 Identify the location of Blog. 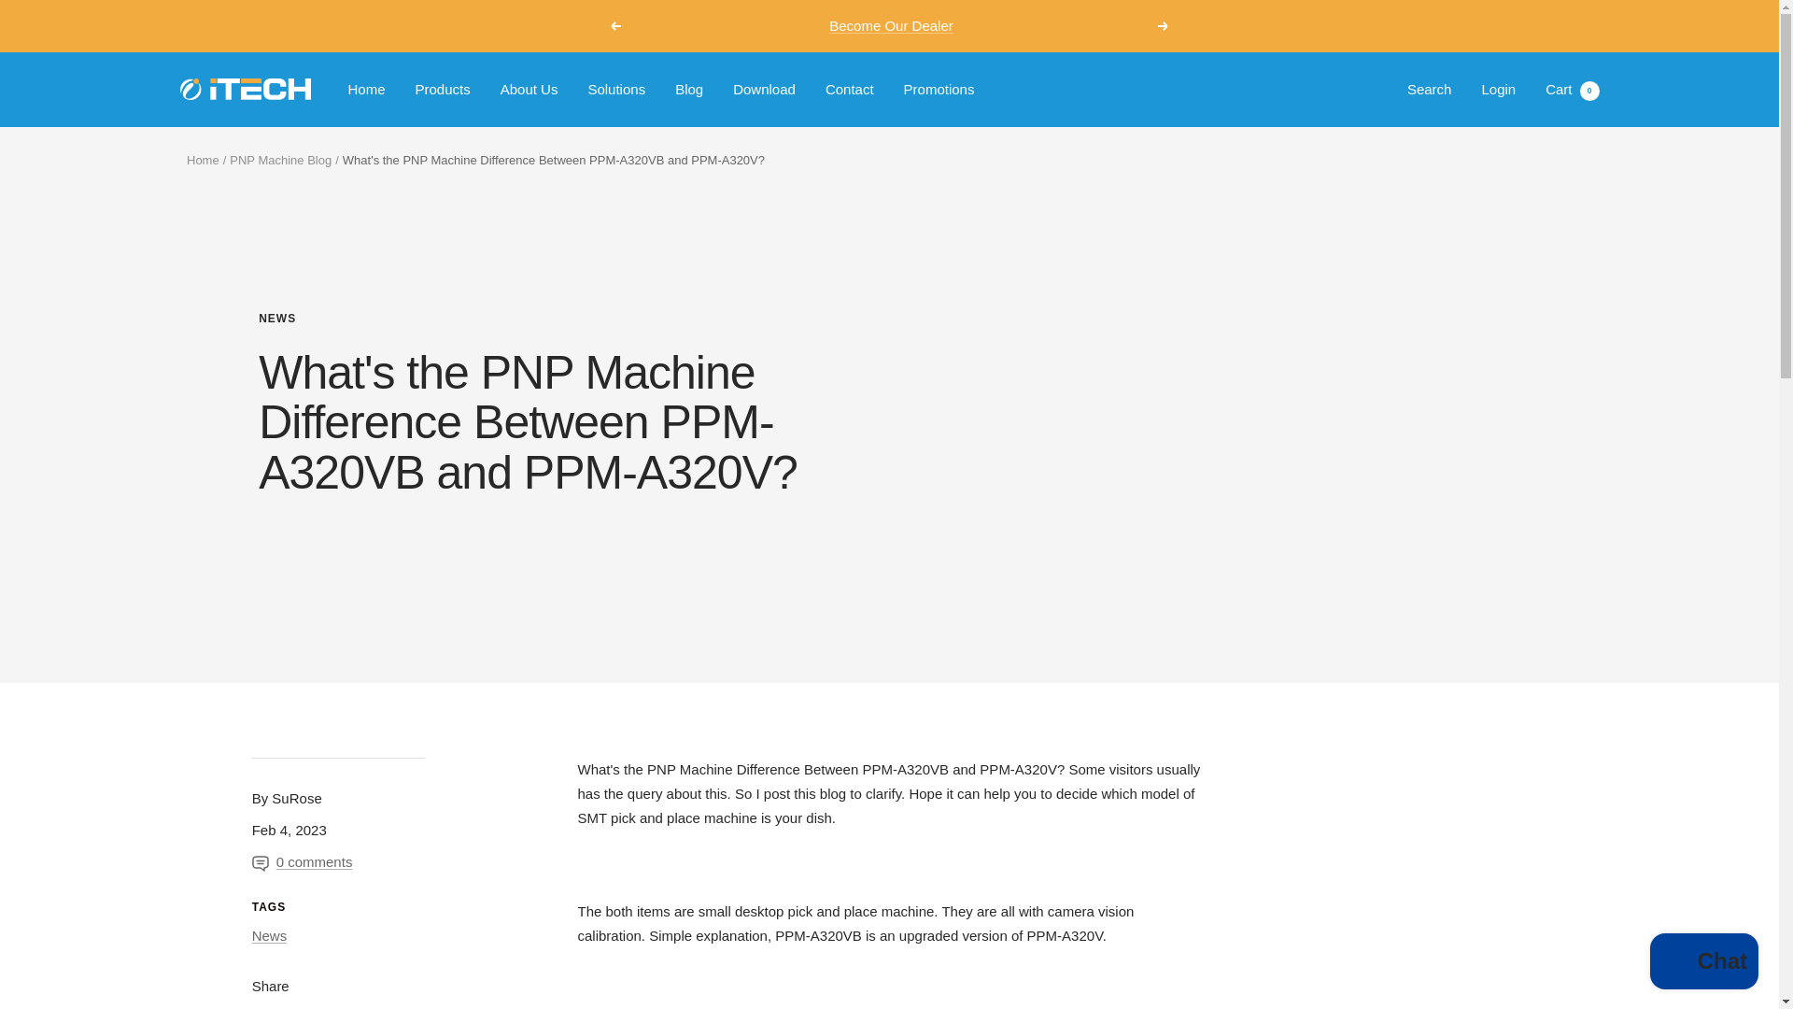
(689, 90).